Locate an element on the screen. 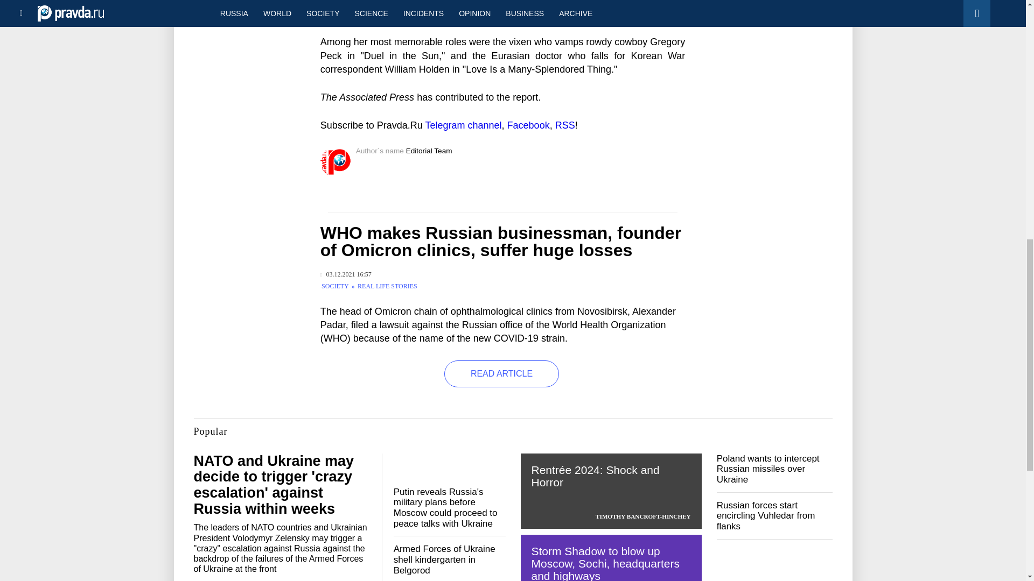 The height and width of the screenshot is (581, 1034). Editorial Team is located at coordinates (429, 151).